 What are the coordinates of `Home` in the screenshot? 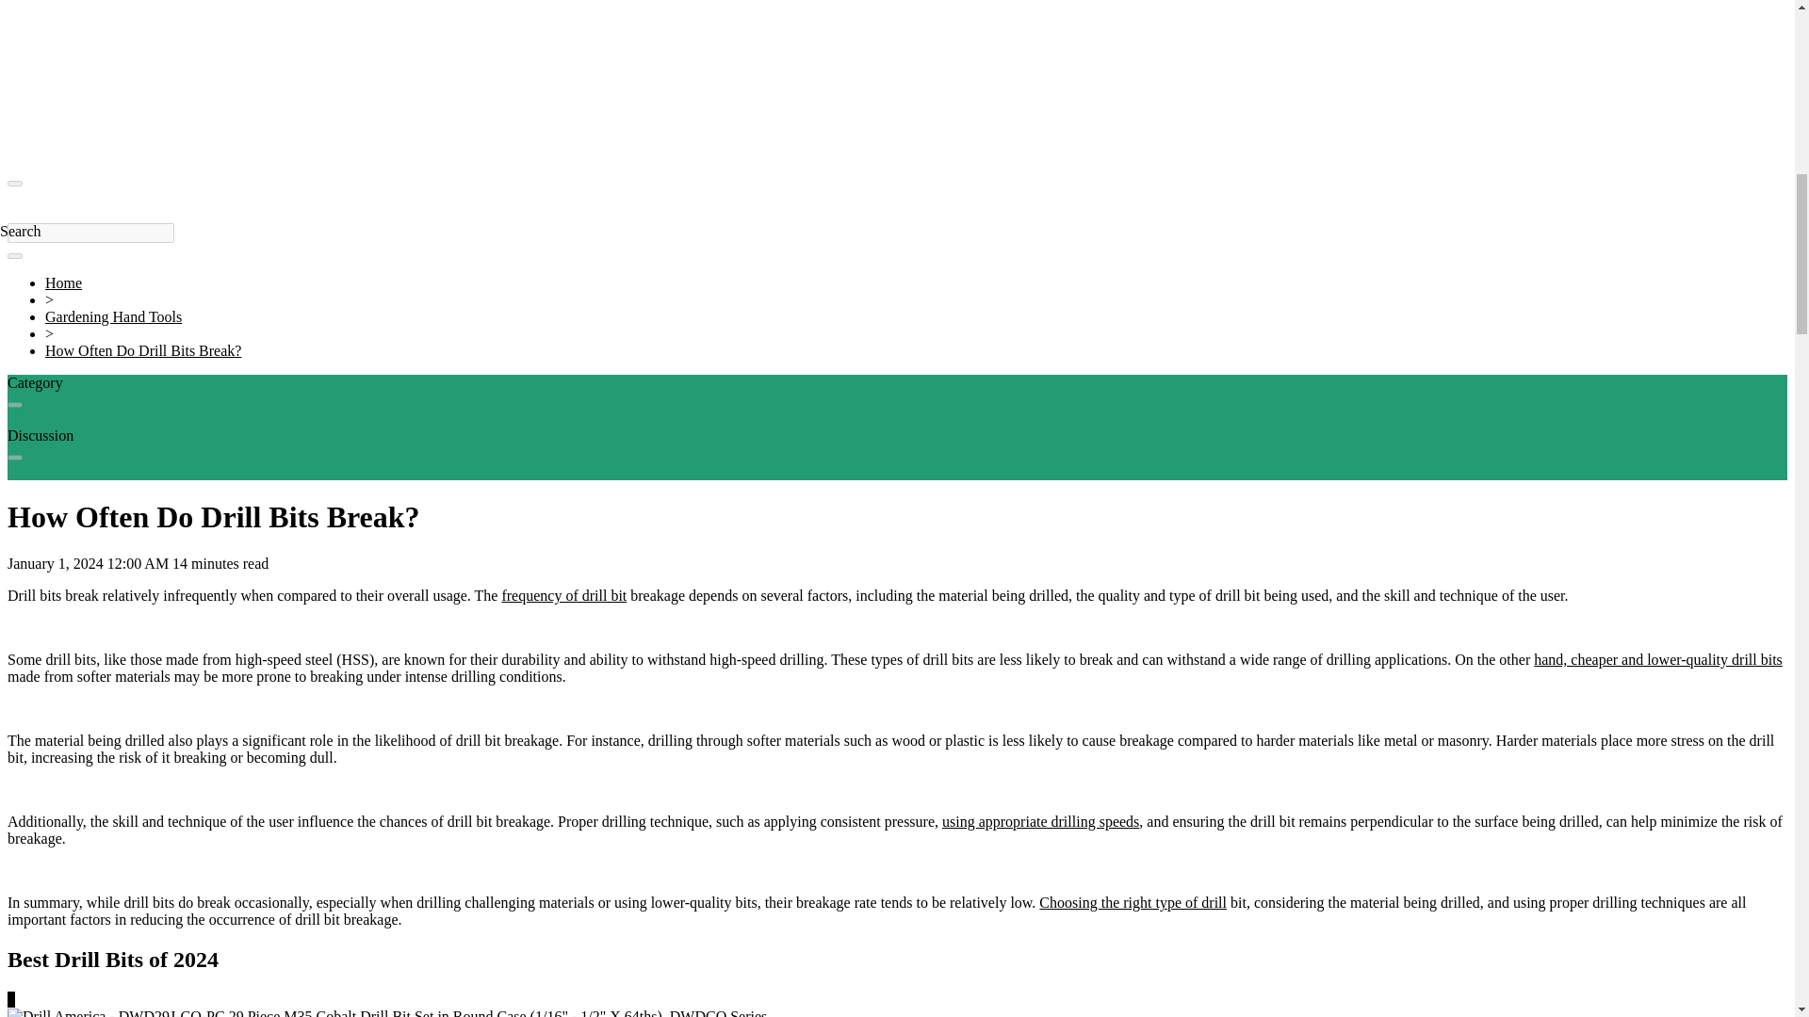 It's located at (63, 282).